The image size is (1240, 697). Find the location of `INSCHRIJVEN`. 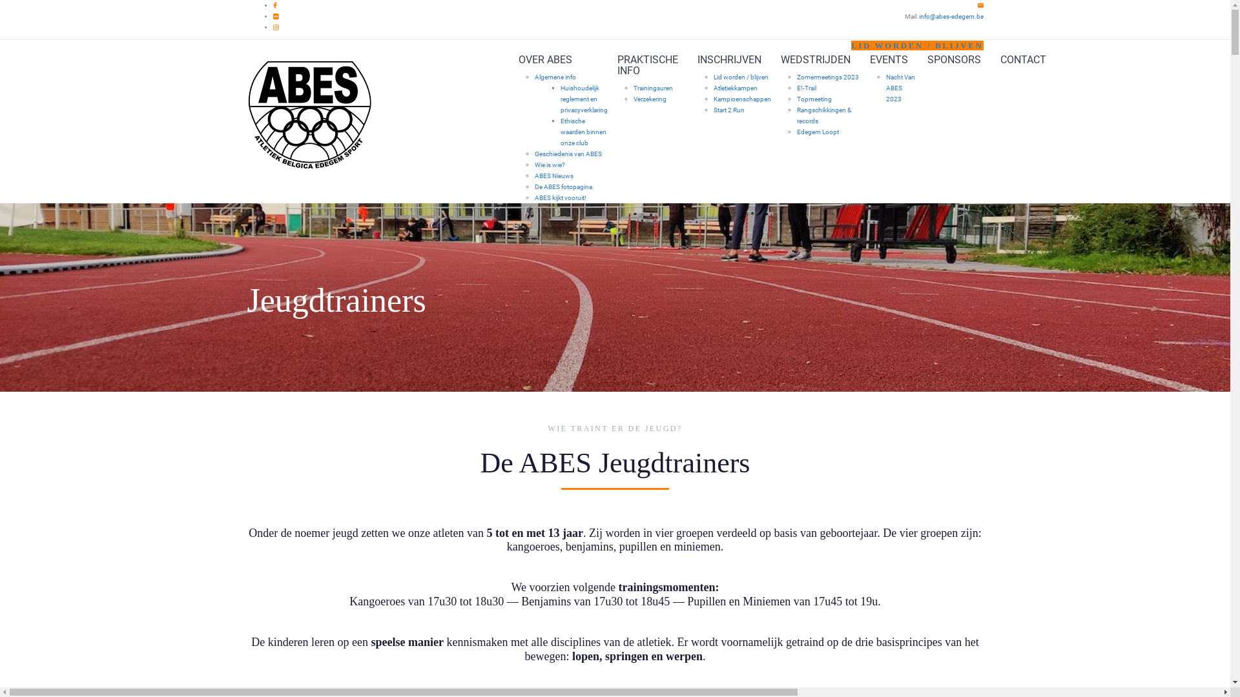

INSCHRIJVEN is located at coordinates (728, 59).